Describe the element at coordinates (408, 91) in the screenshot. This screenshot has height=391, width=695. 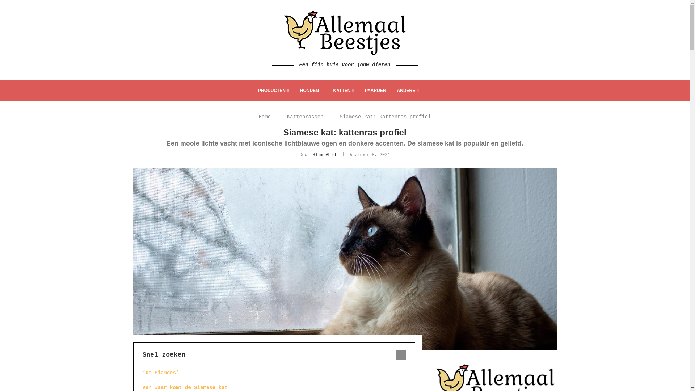
I see `ANDERE` at that location.